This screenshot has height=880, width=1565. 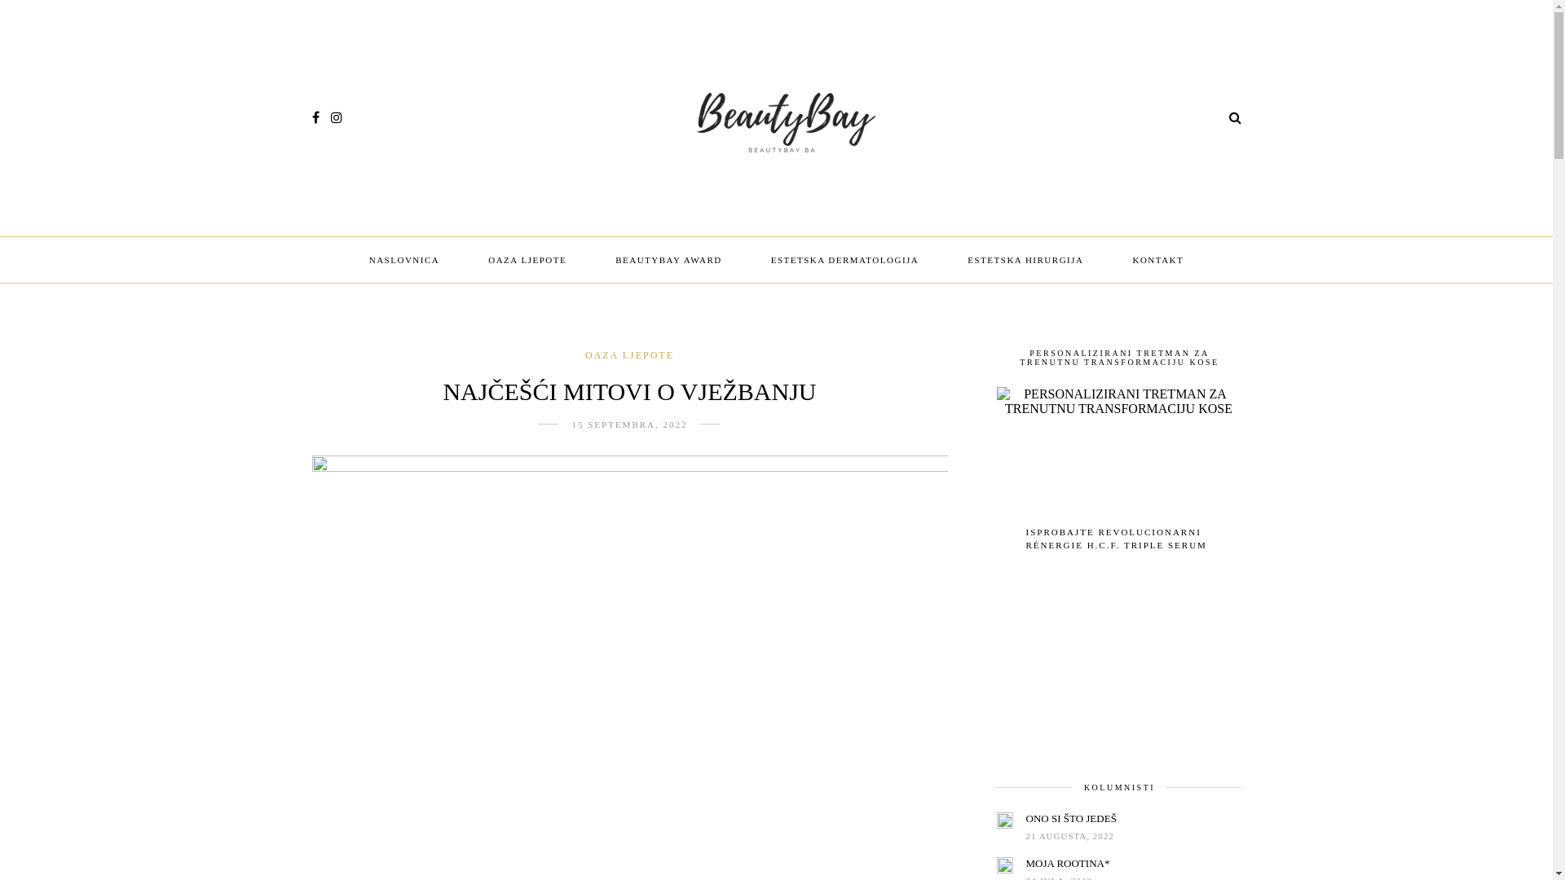 I want to click on OAZA LJEPOTE, so click(x=629, y=355).